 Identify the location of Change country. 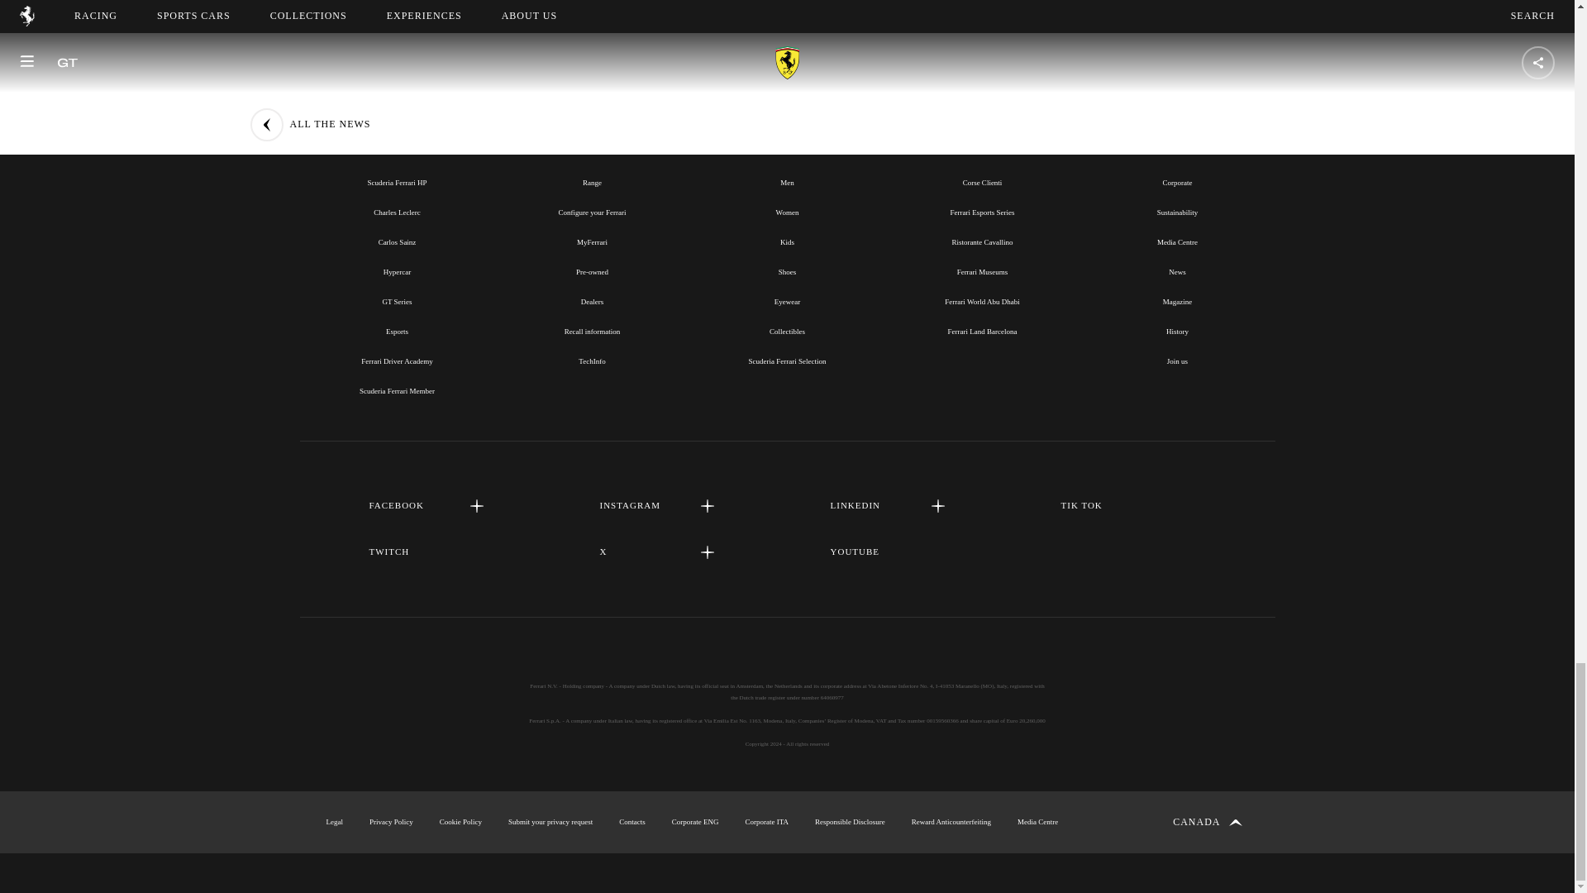
(1207, 822).